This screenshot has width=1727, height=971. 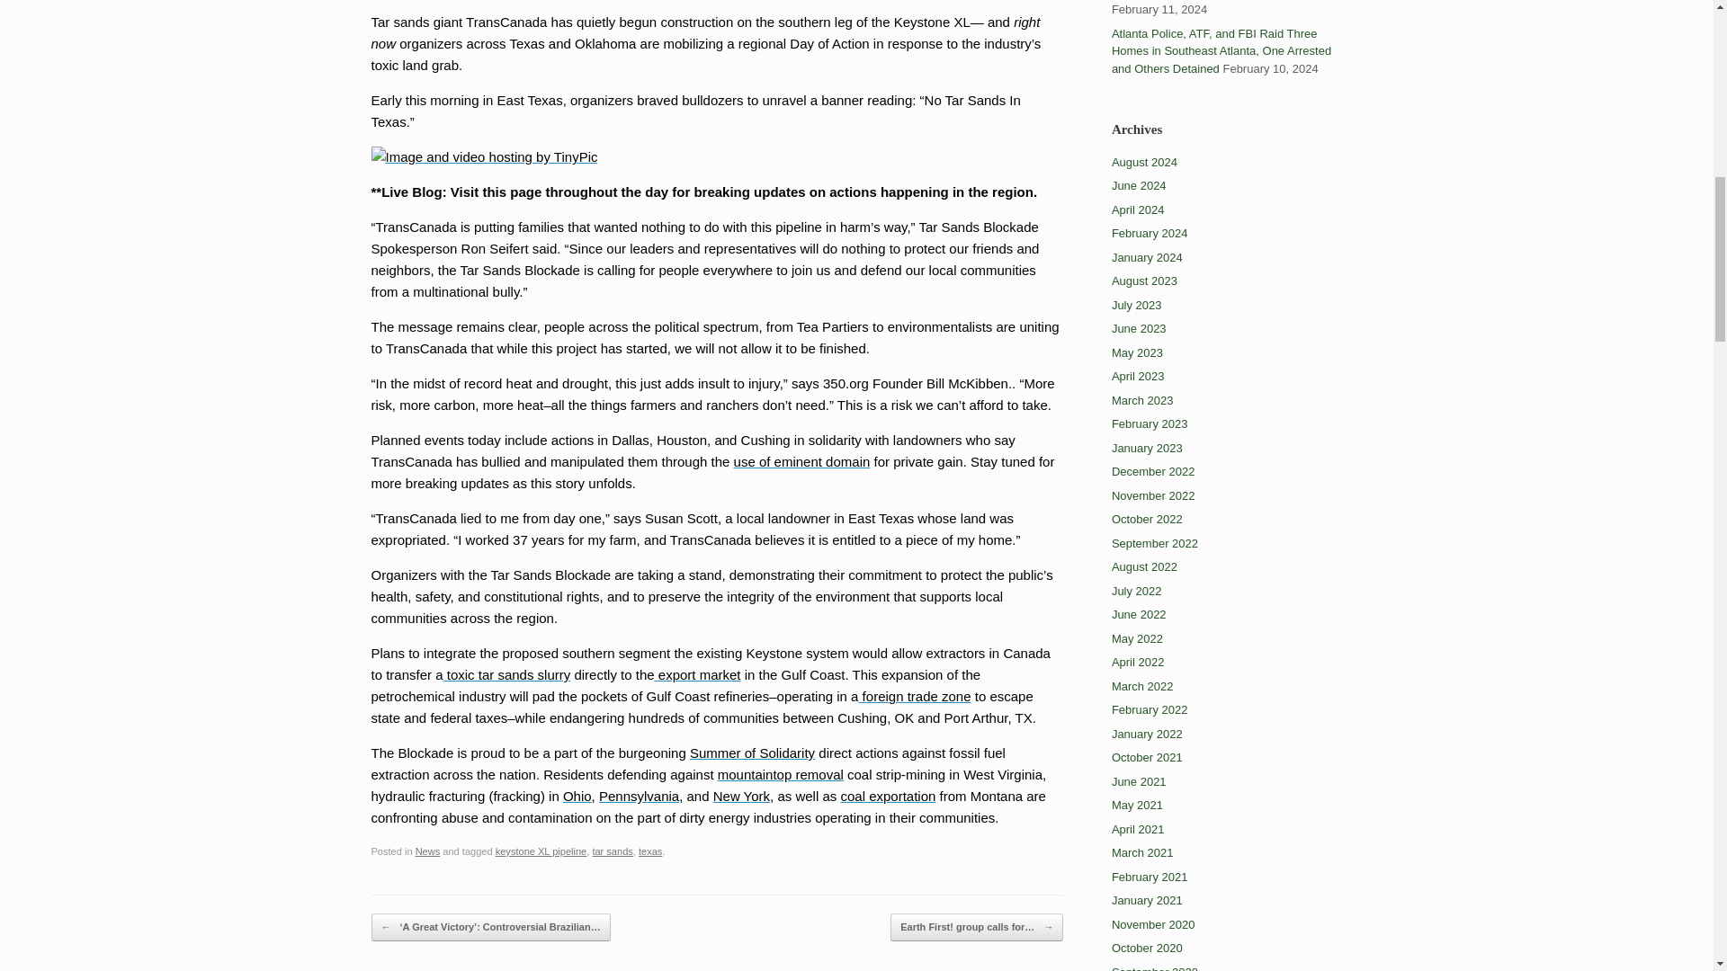 I want to click on  foreign trade zone, so click(x=914, y=696).